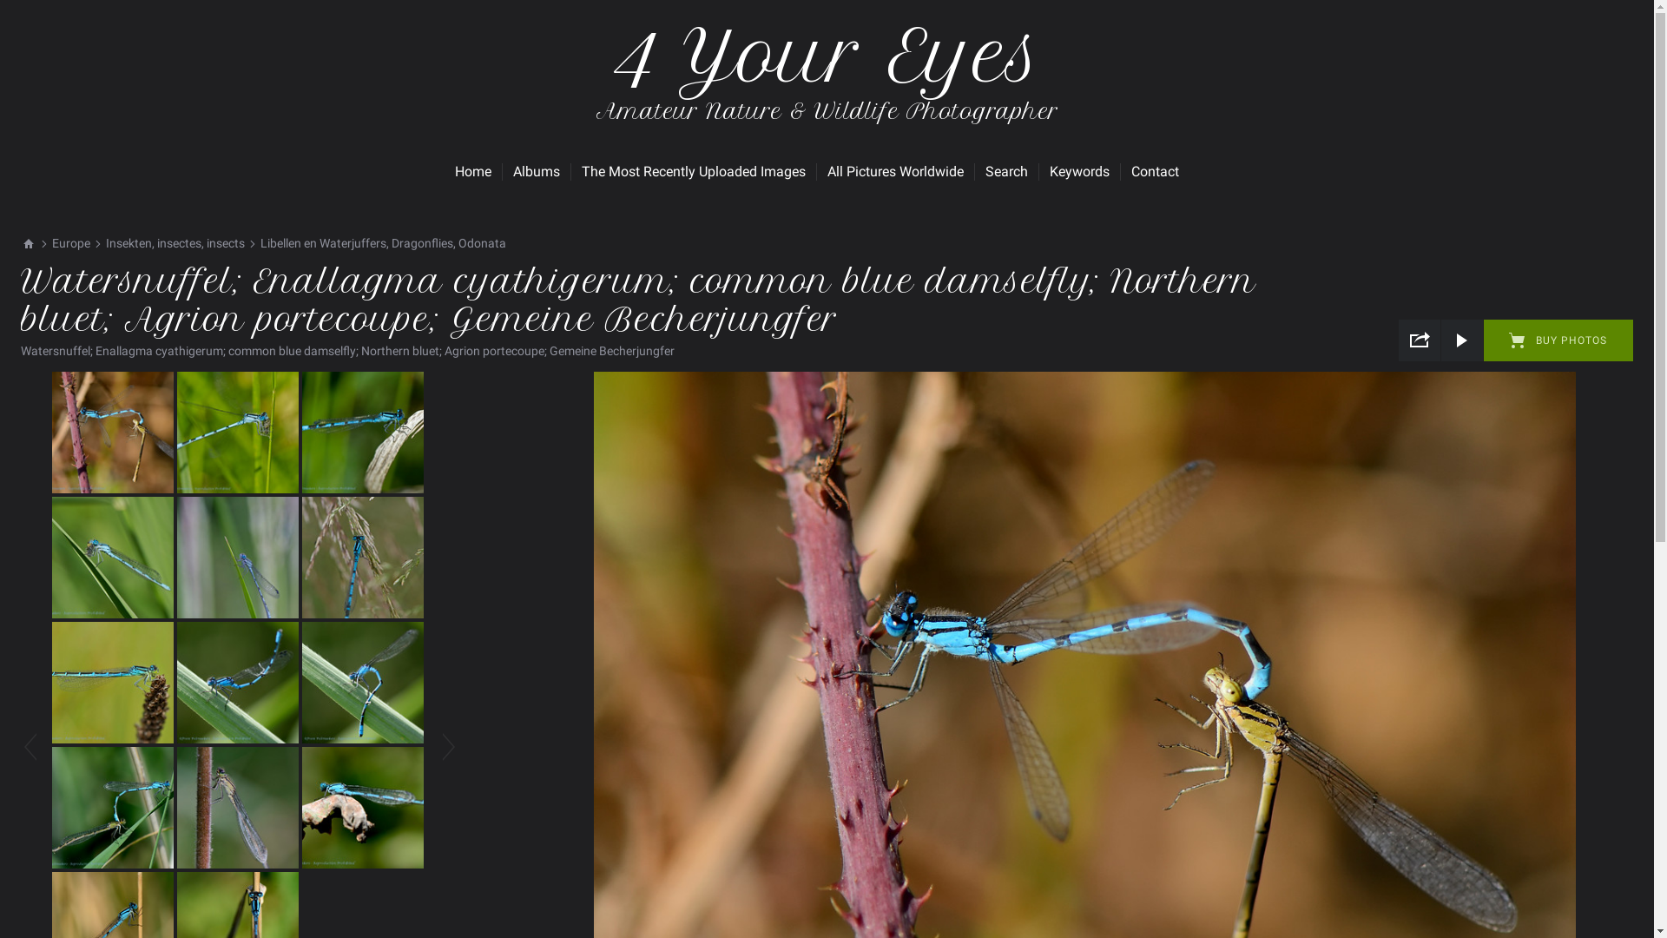  What do you see at coordinates (536, 172) in the screenshot?
I see `Albums` at bounding box center [536, 172].